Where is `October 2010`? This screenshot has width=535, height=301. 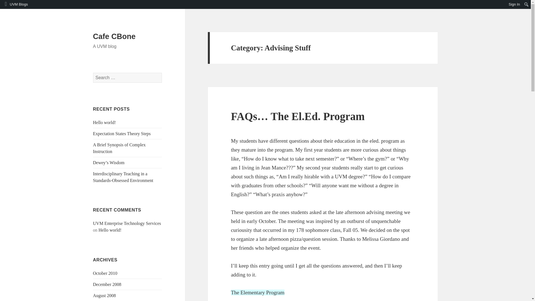
October 2010 is located at coordinates (105, 273).